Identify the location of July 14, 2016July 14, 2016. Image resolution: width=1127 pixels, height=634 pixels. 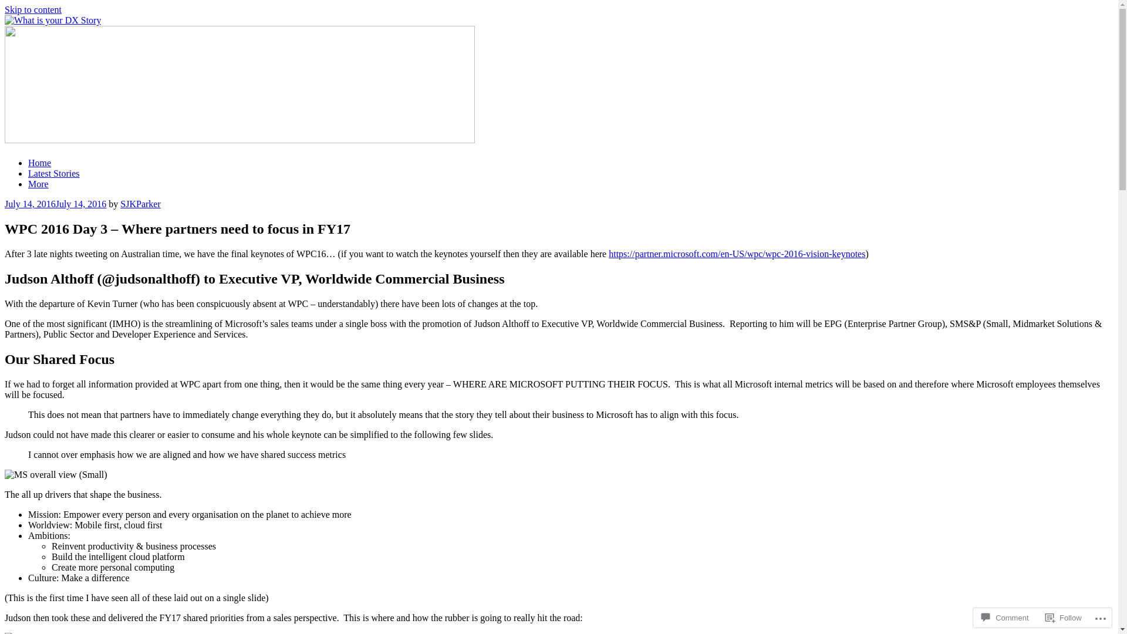
(55, 204).